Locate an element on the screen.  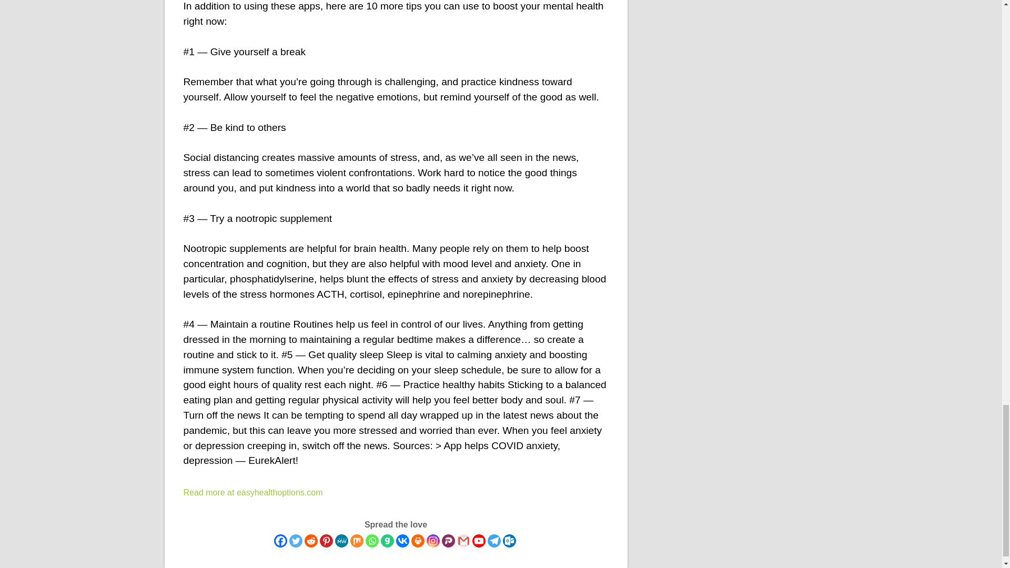
Twitter is located at coordinates (296, 541).